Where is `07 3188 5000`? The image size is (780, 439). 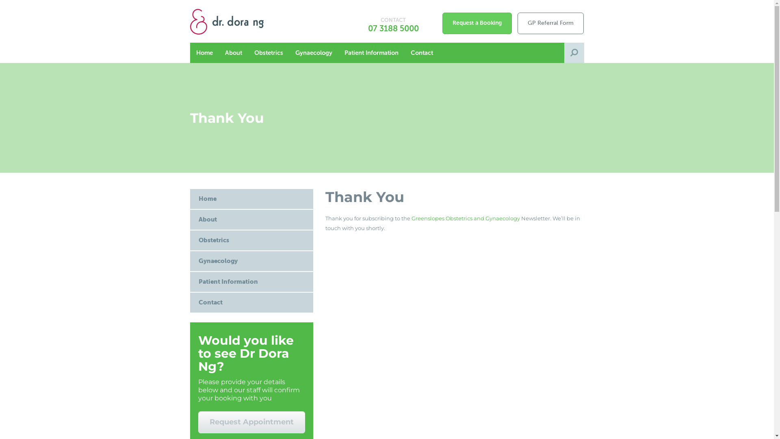 07 3188 5000 is located at coordinates (393, 28).